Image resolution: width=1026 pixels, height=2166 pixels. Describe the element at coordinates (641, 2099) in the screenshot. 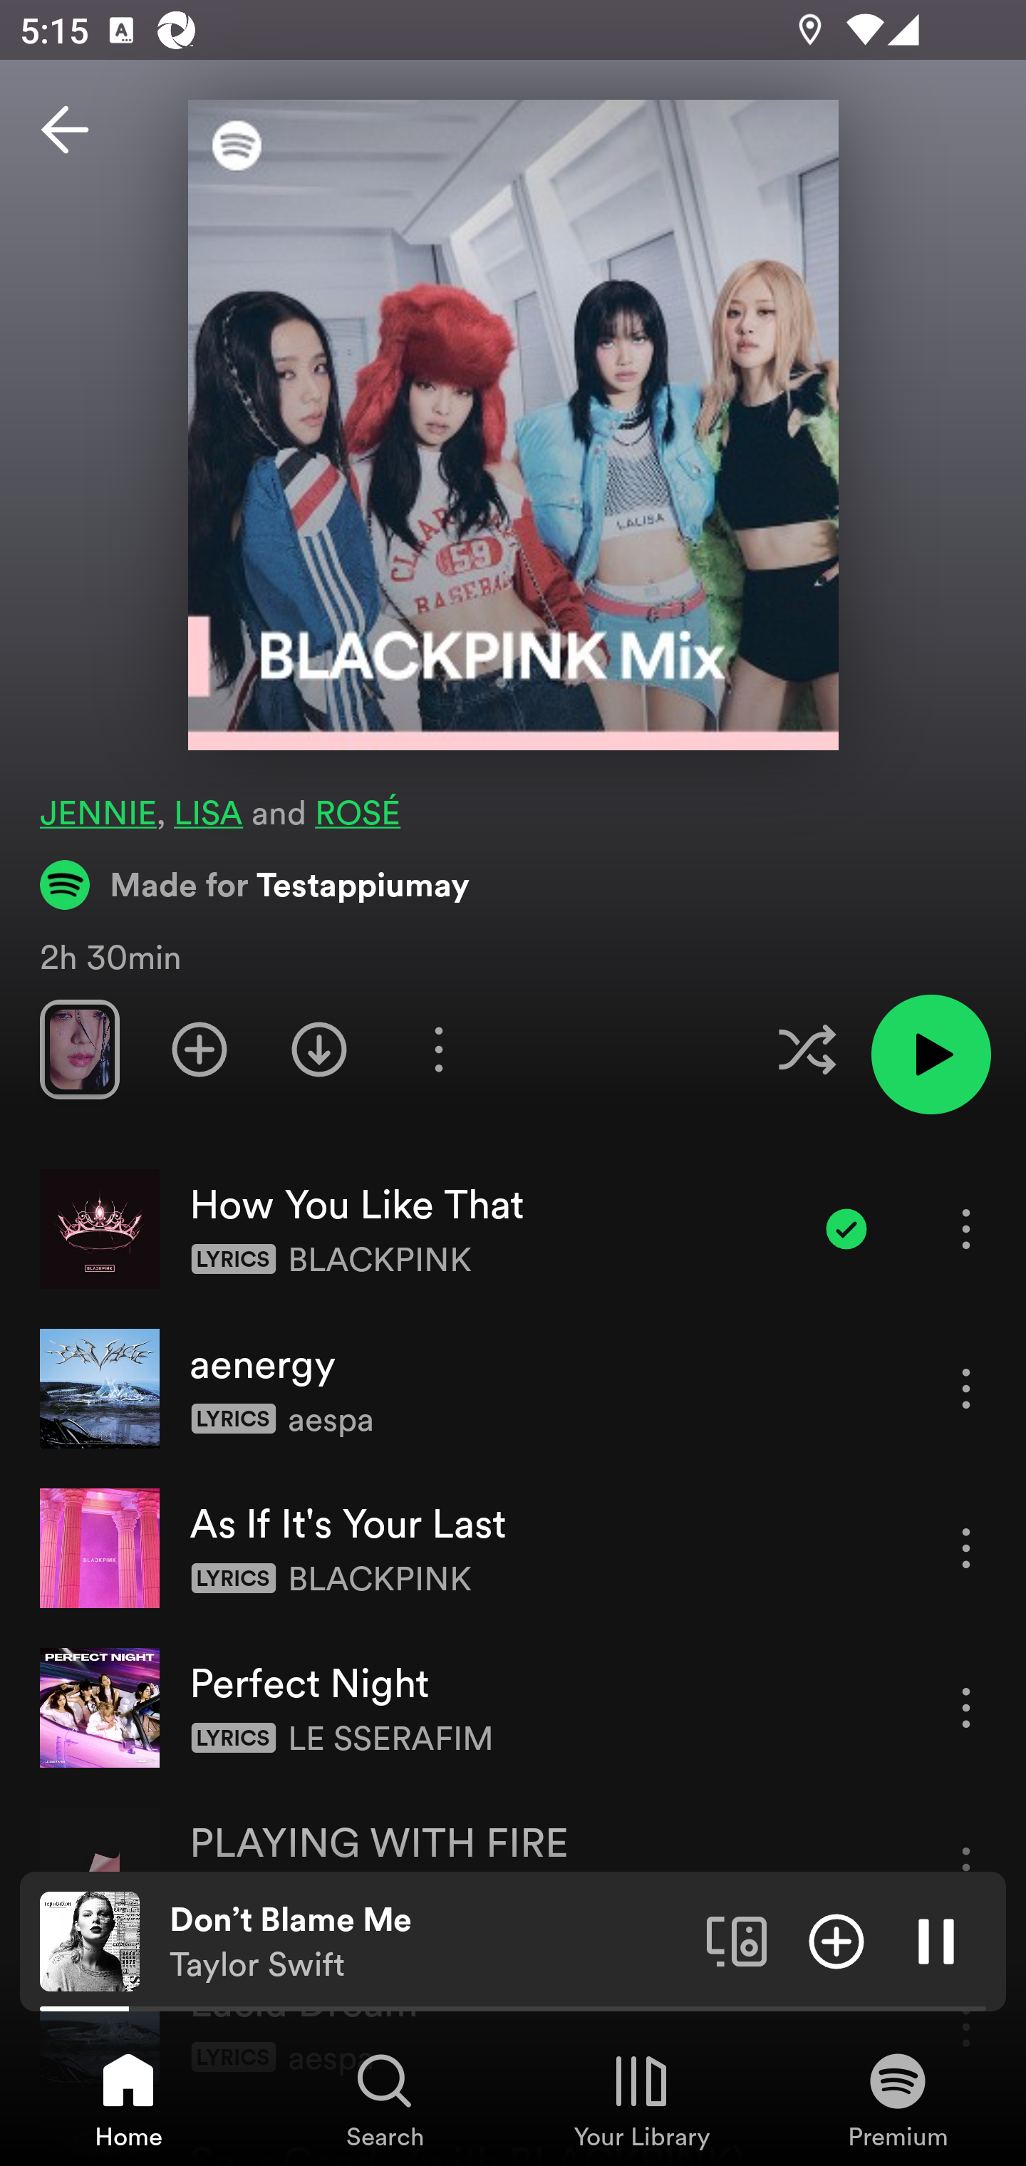

I see `Your Library, Tab 3 of 4 Your Library Your Library` at that location.